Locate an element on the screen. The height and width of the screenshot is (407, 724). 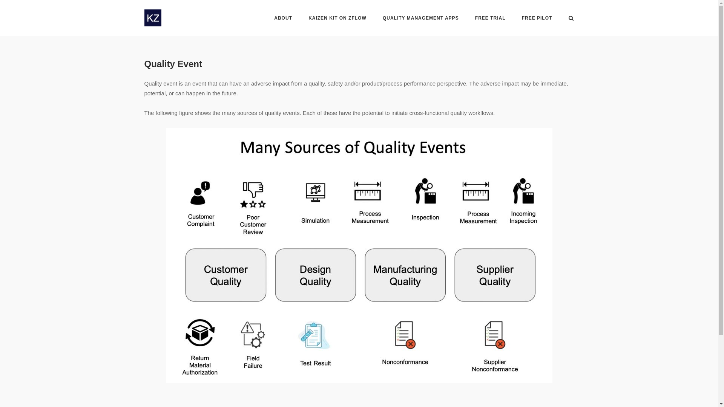
KAIZEN KIT ON ZFLOW is located at coordinates (337, 18).